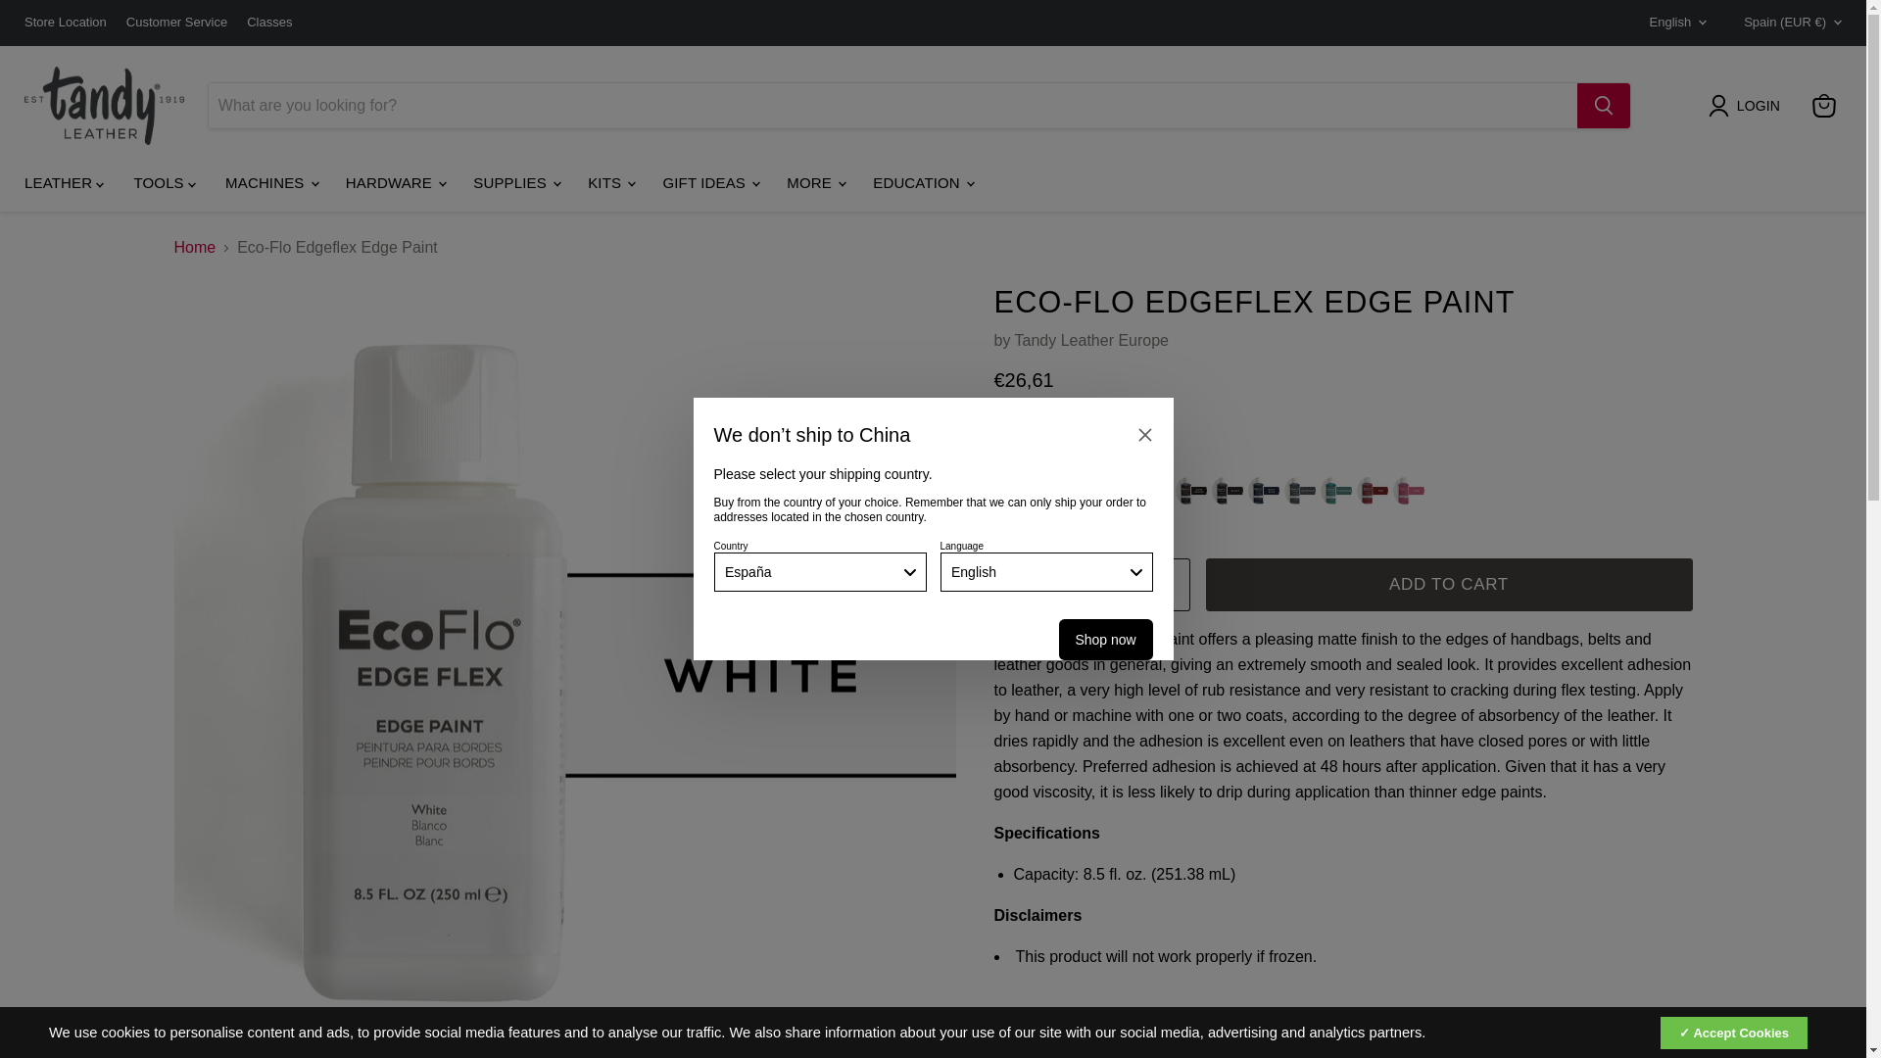 Image resolution: width=1881 pixels, height=1058 pixels. What do you see at coordinates (1673, 22) in the screenshot?
I see `English` at bounding box center [1673, 22].